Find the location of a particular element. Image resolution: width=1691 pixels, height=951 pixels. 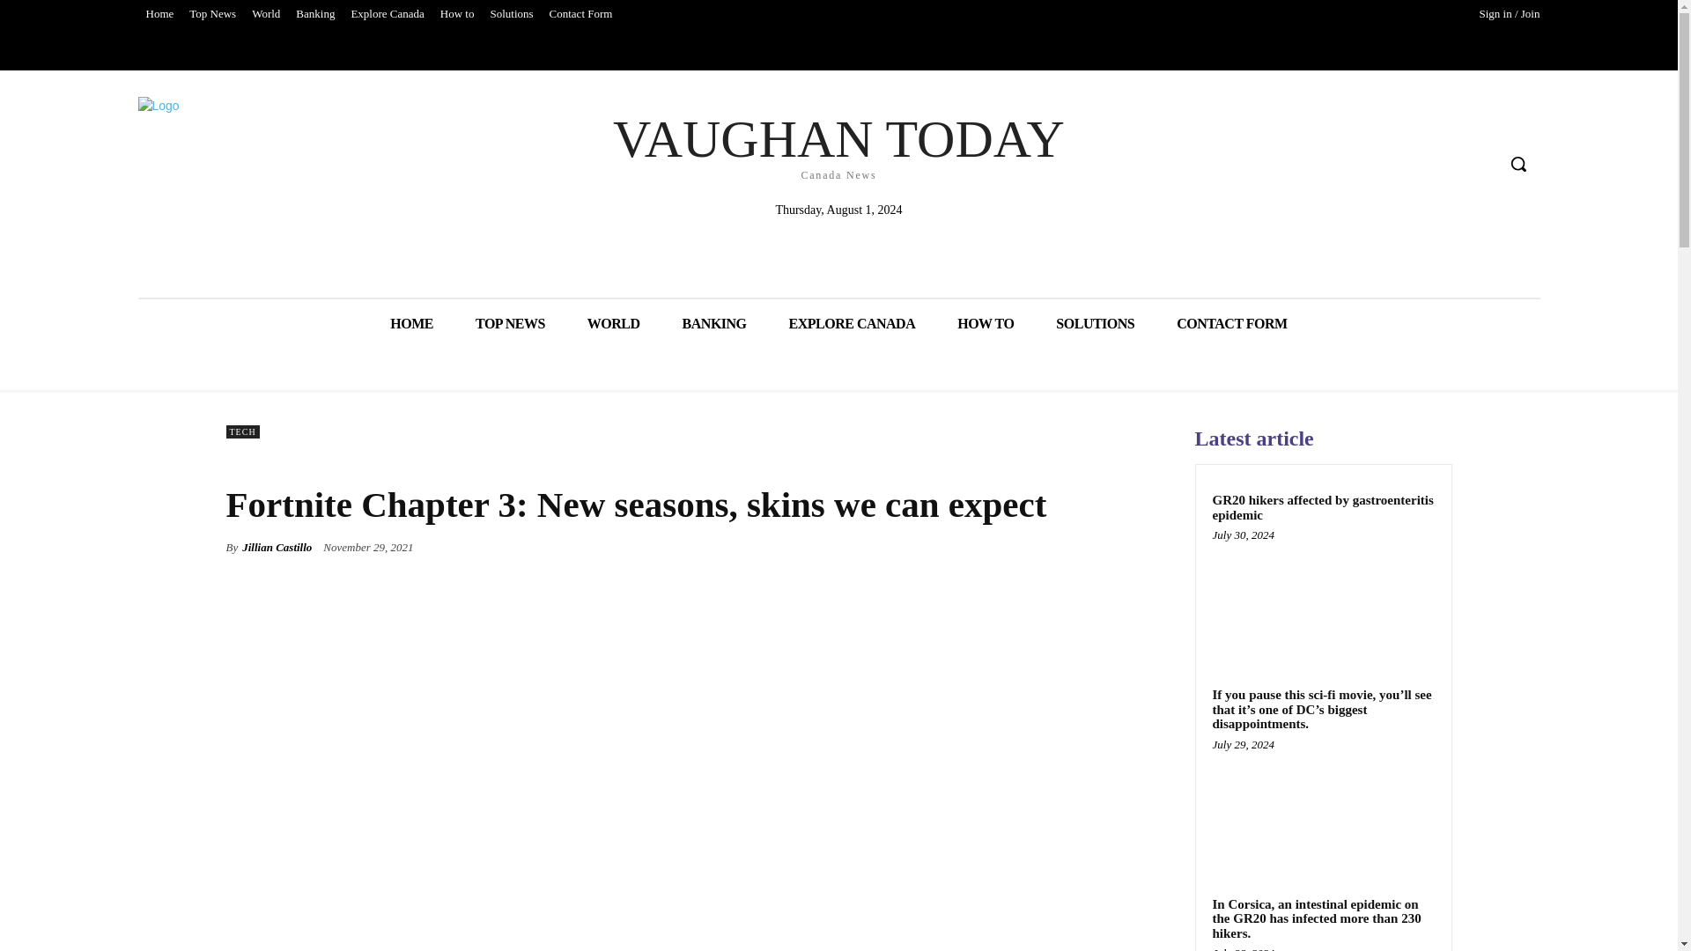

BANKING is located at coordinates (211, 14).